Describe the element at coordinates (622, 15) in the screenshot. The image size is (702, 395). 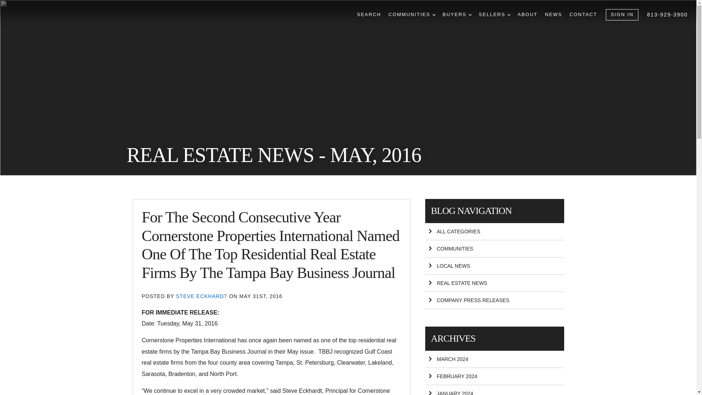
I see `SIGN IN` at that location.